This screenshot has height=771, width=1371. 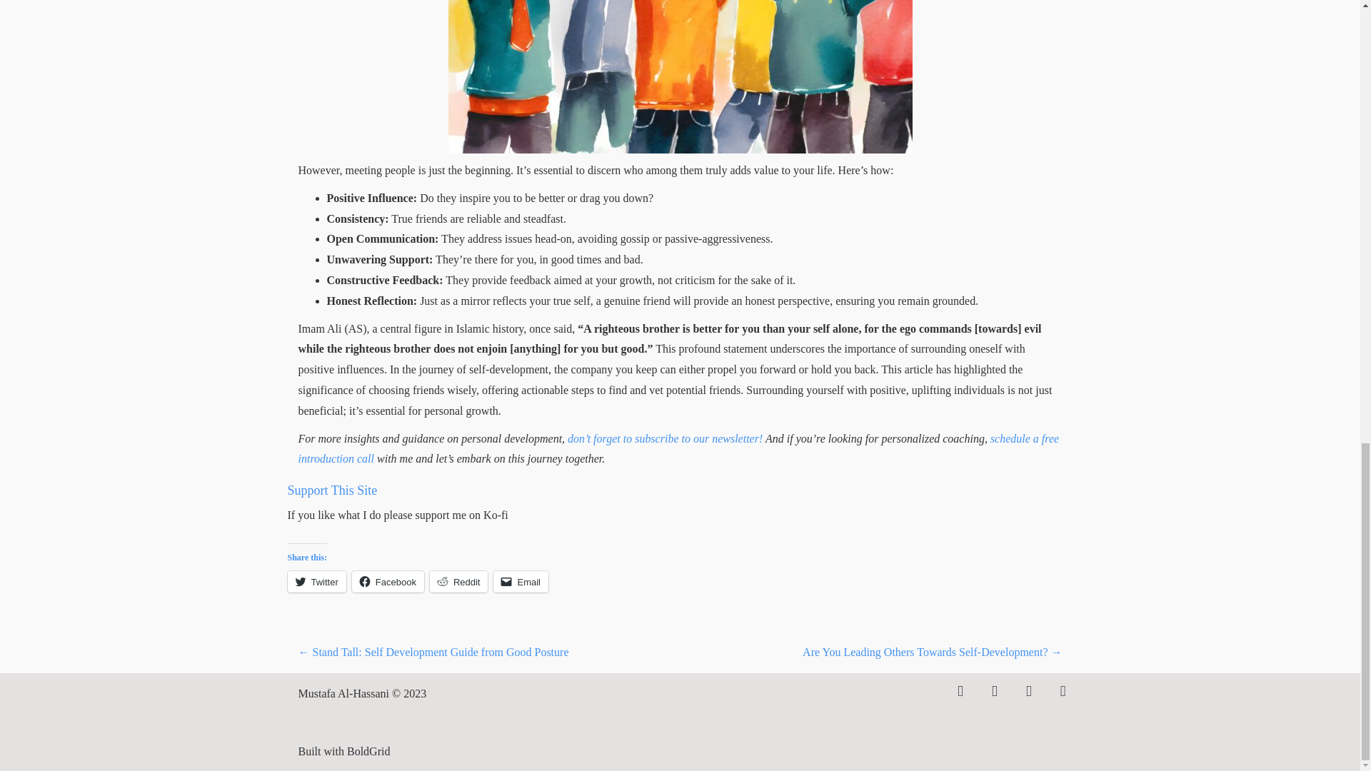 I want to click on Reddit, so click(x=458, y=582).